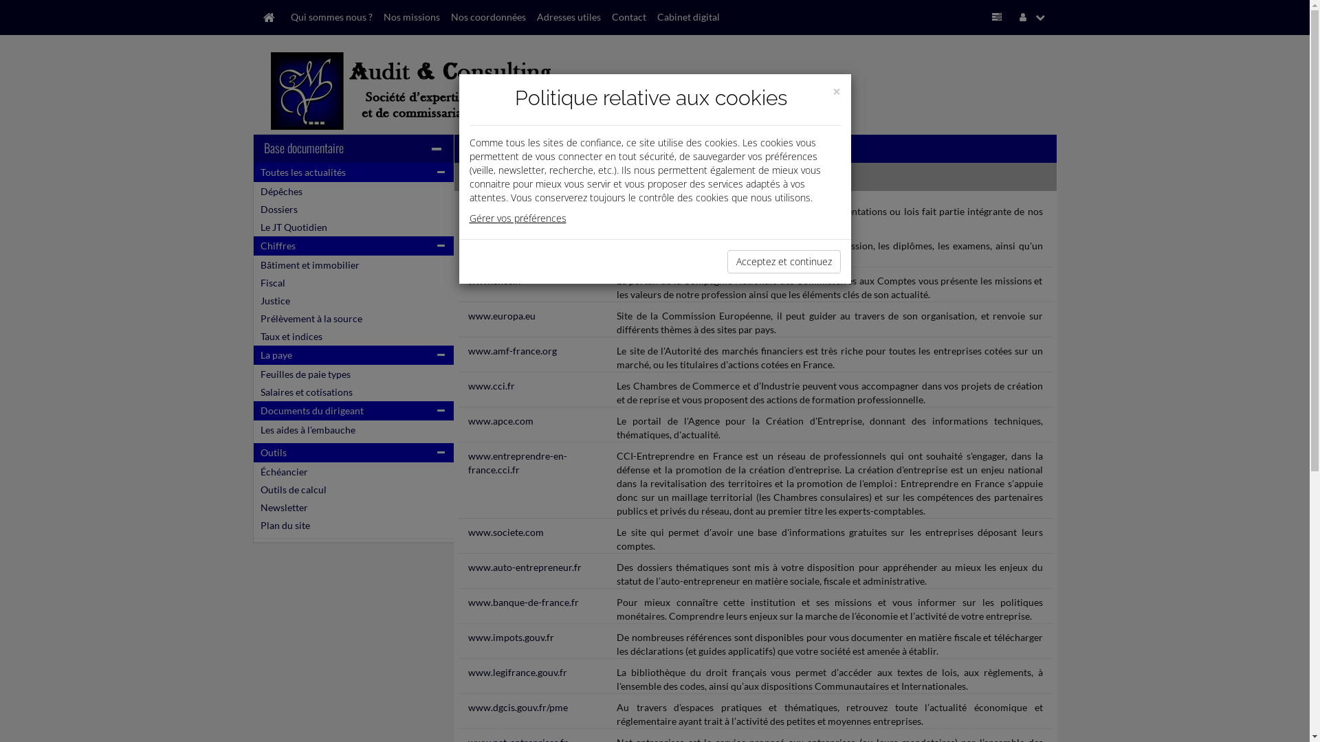 Image resolution: width=1320 pixels, height=742 pixels. Describe the element at coordinates (525, 567) in the screenshot. I see `www.auto-entrepreneur.fr` at that location.